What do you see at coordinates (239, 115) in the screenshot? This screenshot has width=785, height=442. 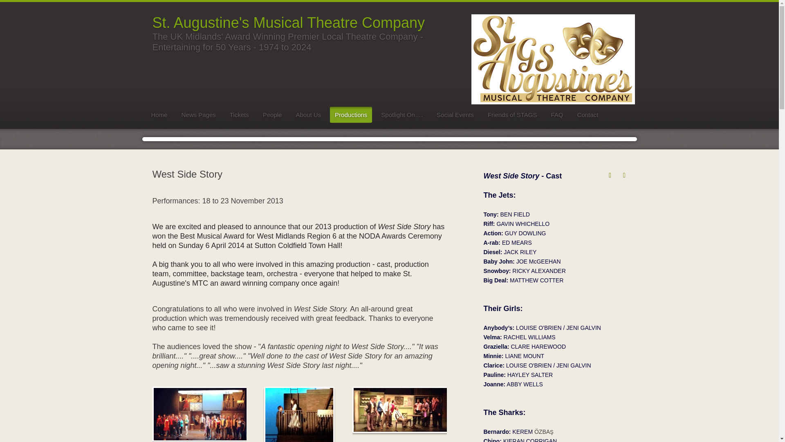 I see `Tickets` at bounding box center [239, 115].